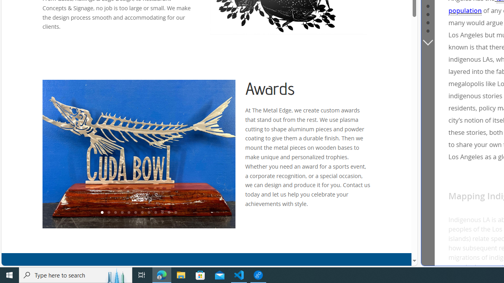  What do you see at coordinates (122, 213) in the screenshot?
I see `4` at bounding box center [122, 213].